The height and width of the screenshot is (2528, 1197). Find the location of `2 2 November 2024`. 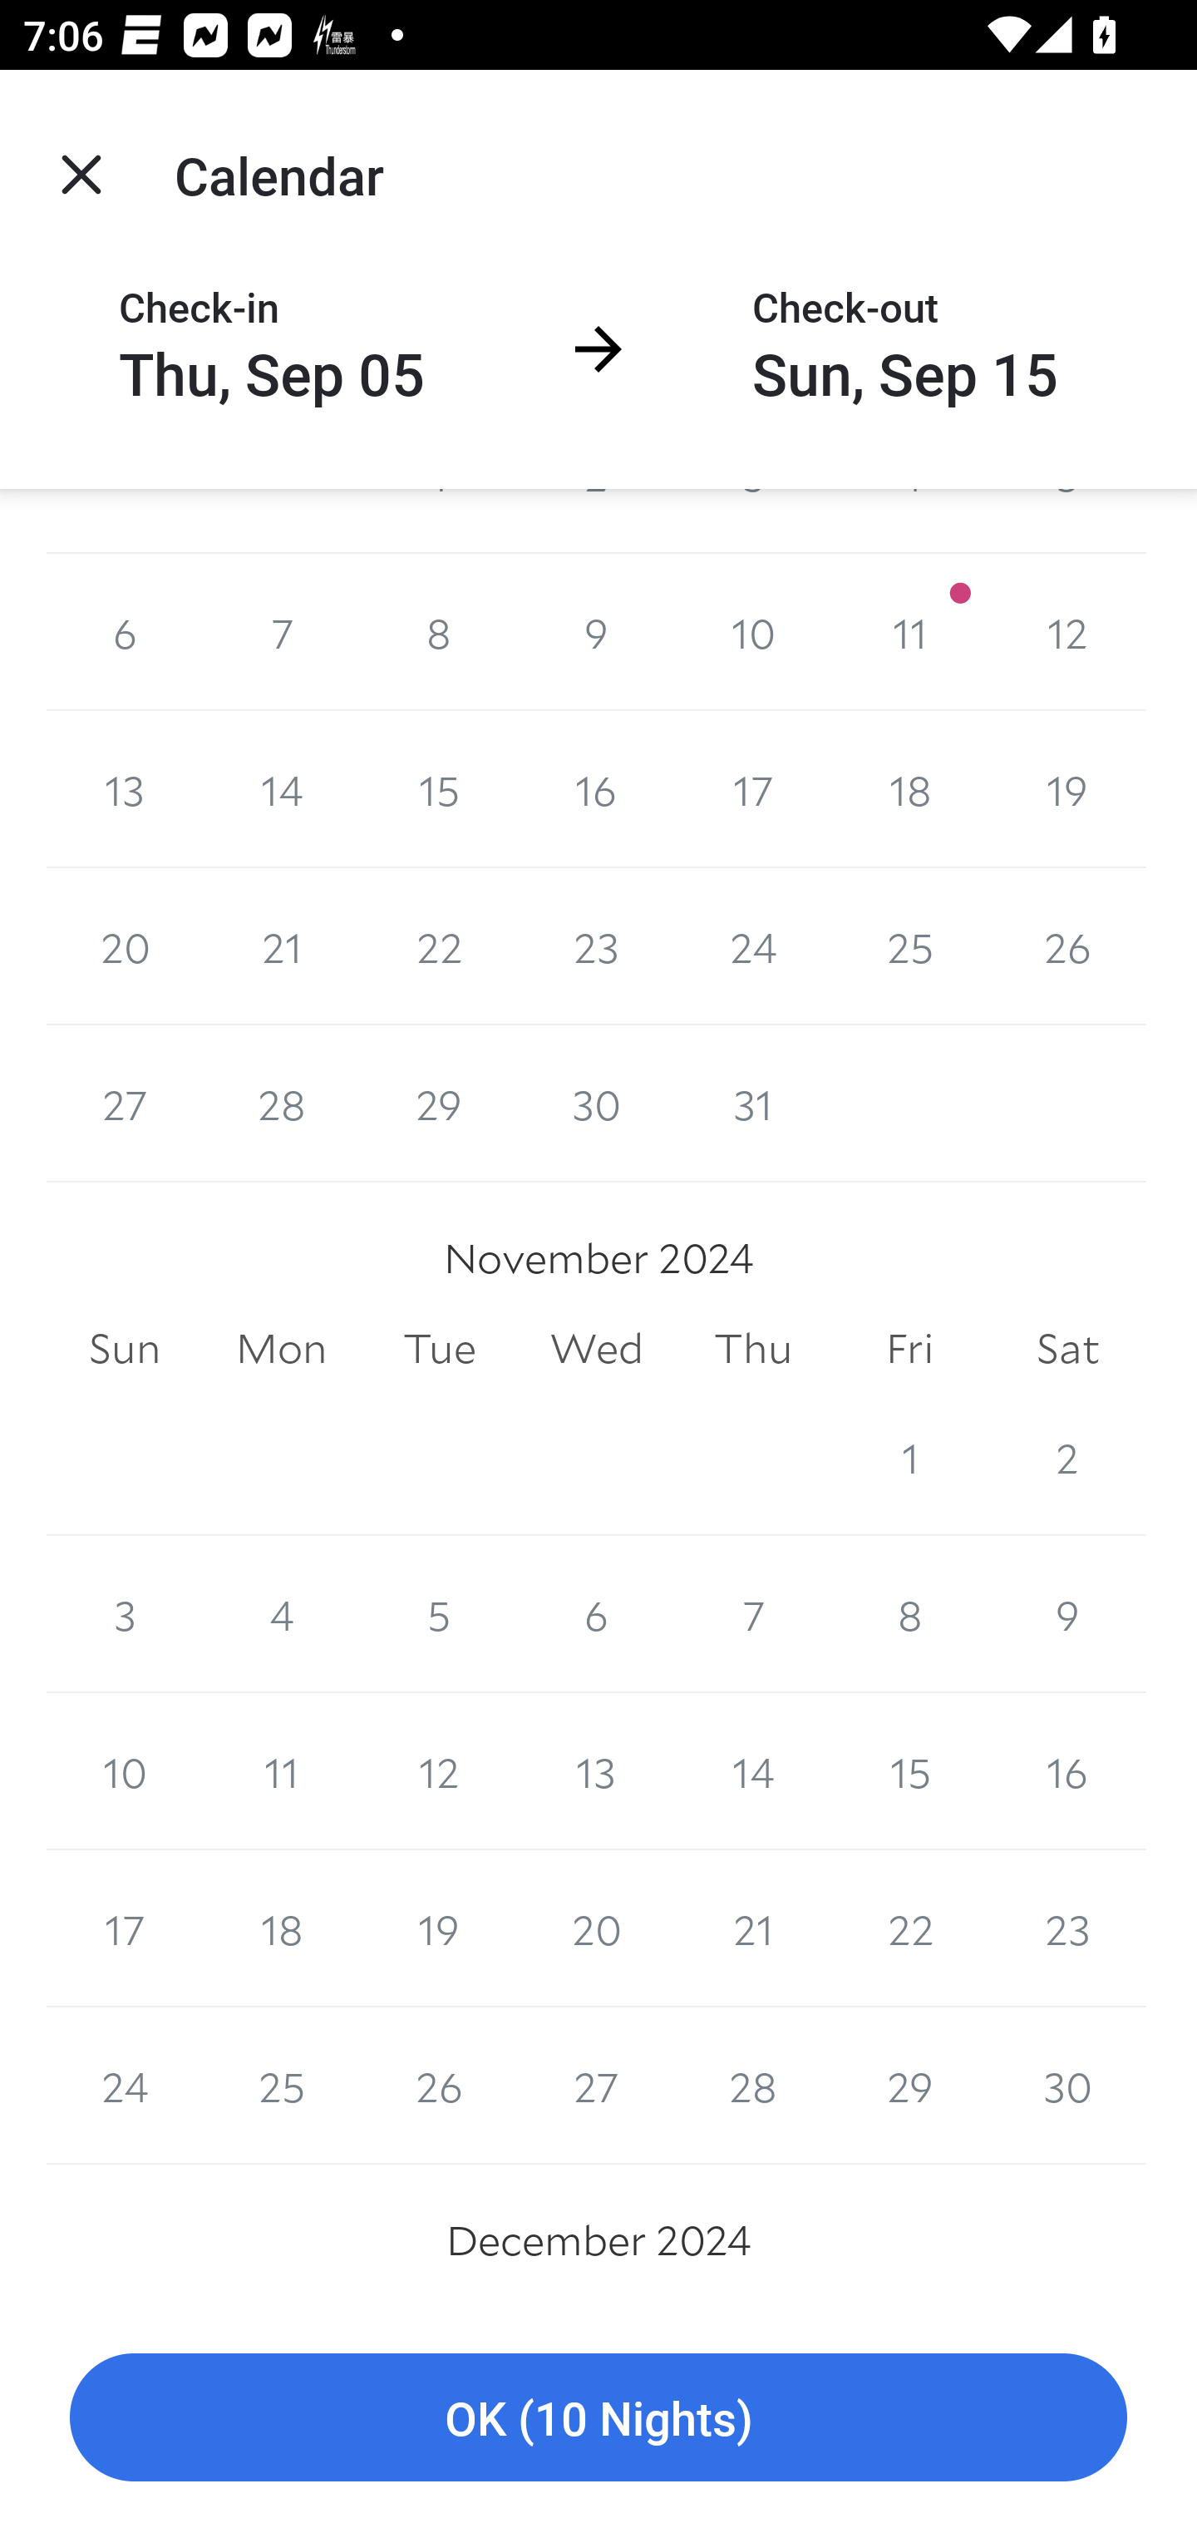

2 2 November 2024 is located at coordinates (1067, 1457).